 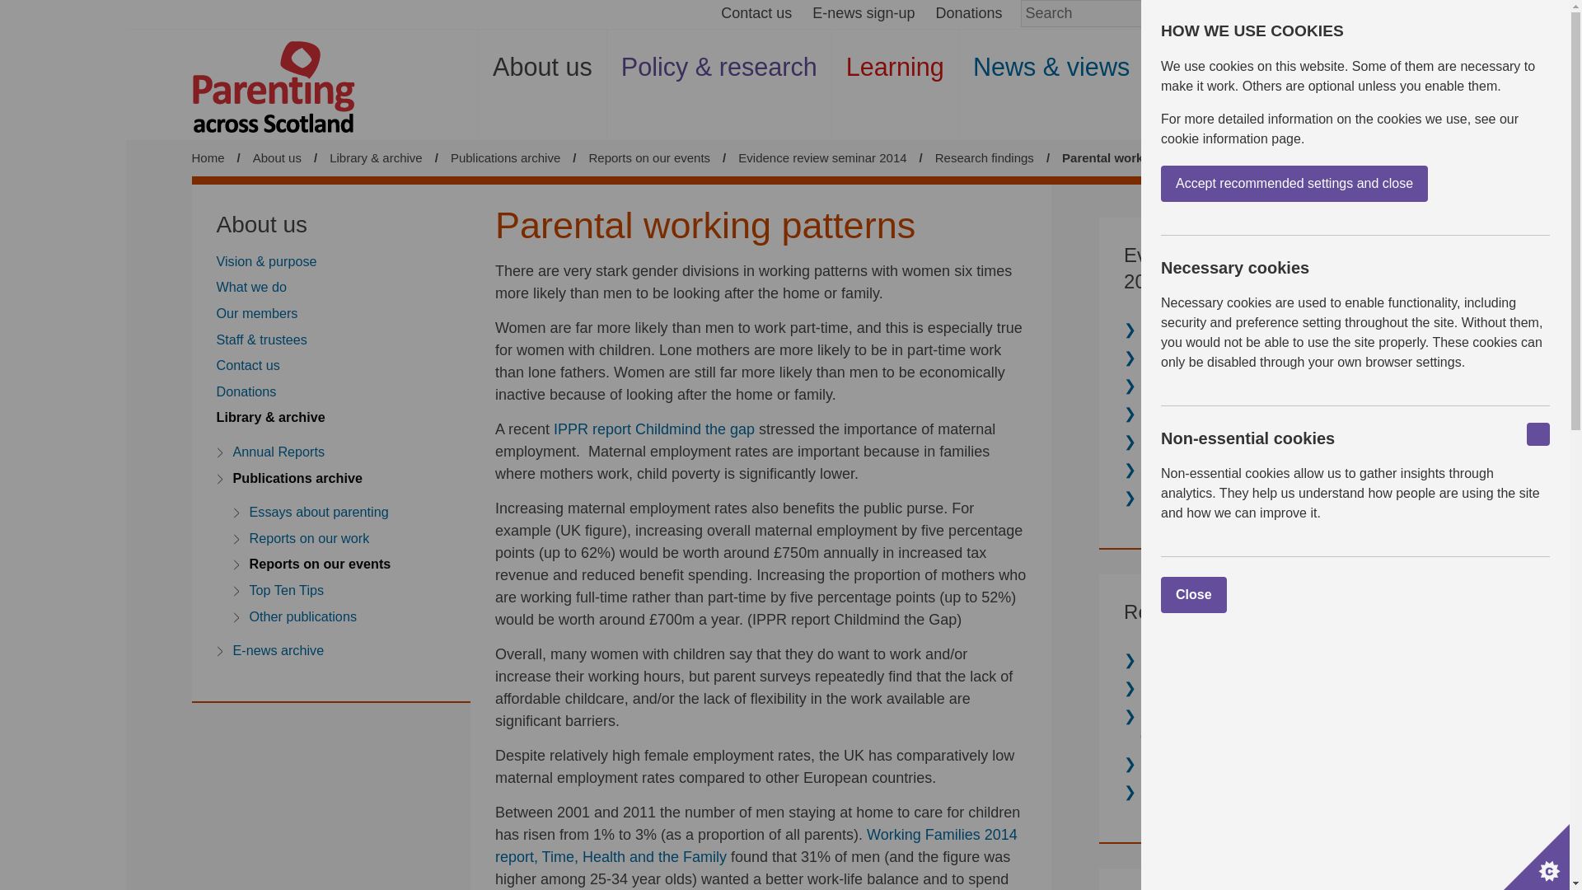 I want to click on Ministerial response, so click(x=1210, y=386).